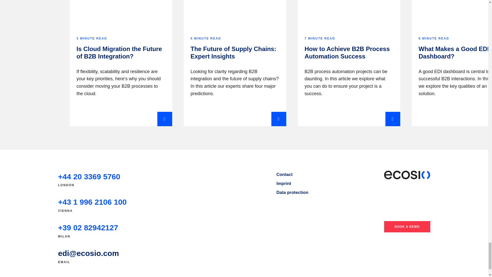 The image size is (492, 277). What do you see at coordinates (284, 174) in the screenshot?
I see `Contact` at bounding box center [284, 174].